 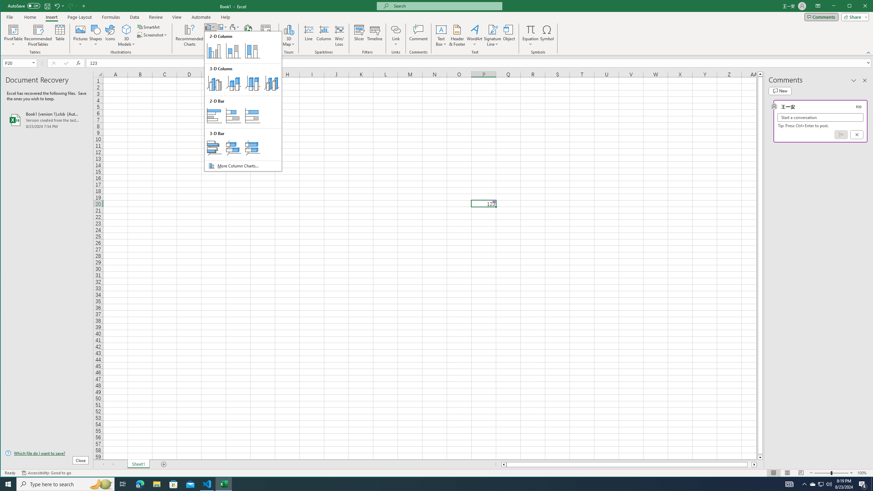 What do you see at coordinates (821, 484) in the screenshot?
I see `Page right` at bounding box center [821, 484].